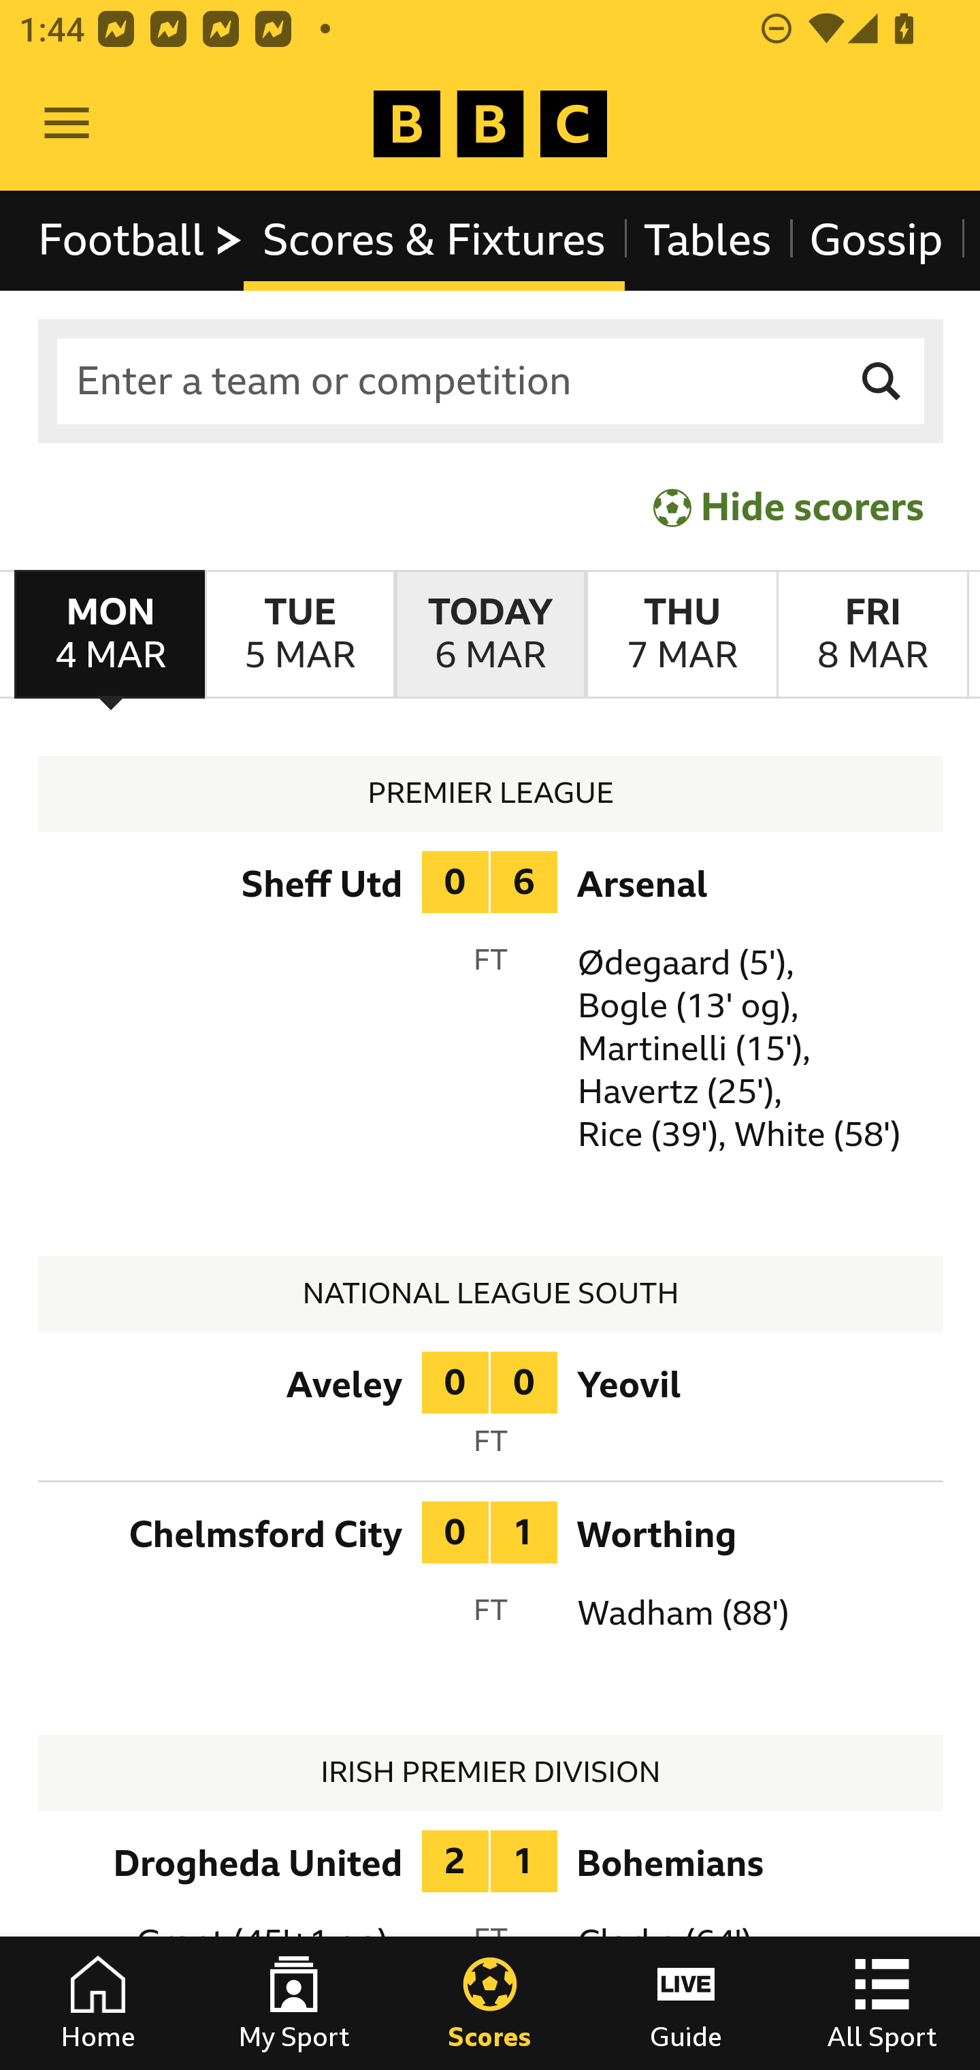 The height and width of the screenshot is (2070, 980). What do you see at coordinates (299, 635) in the screenshot?
I see `TuesdayMarch 5th Tuesday March 5th` at bounding box center [299, 635].